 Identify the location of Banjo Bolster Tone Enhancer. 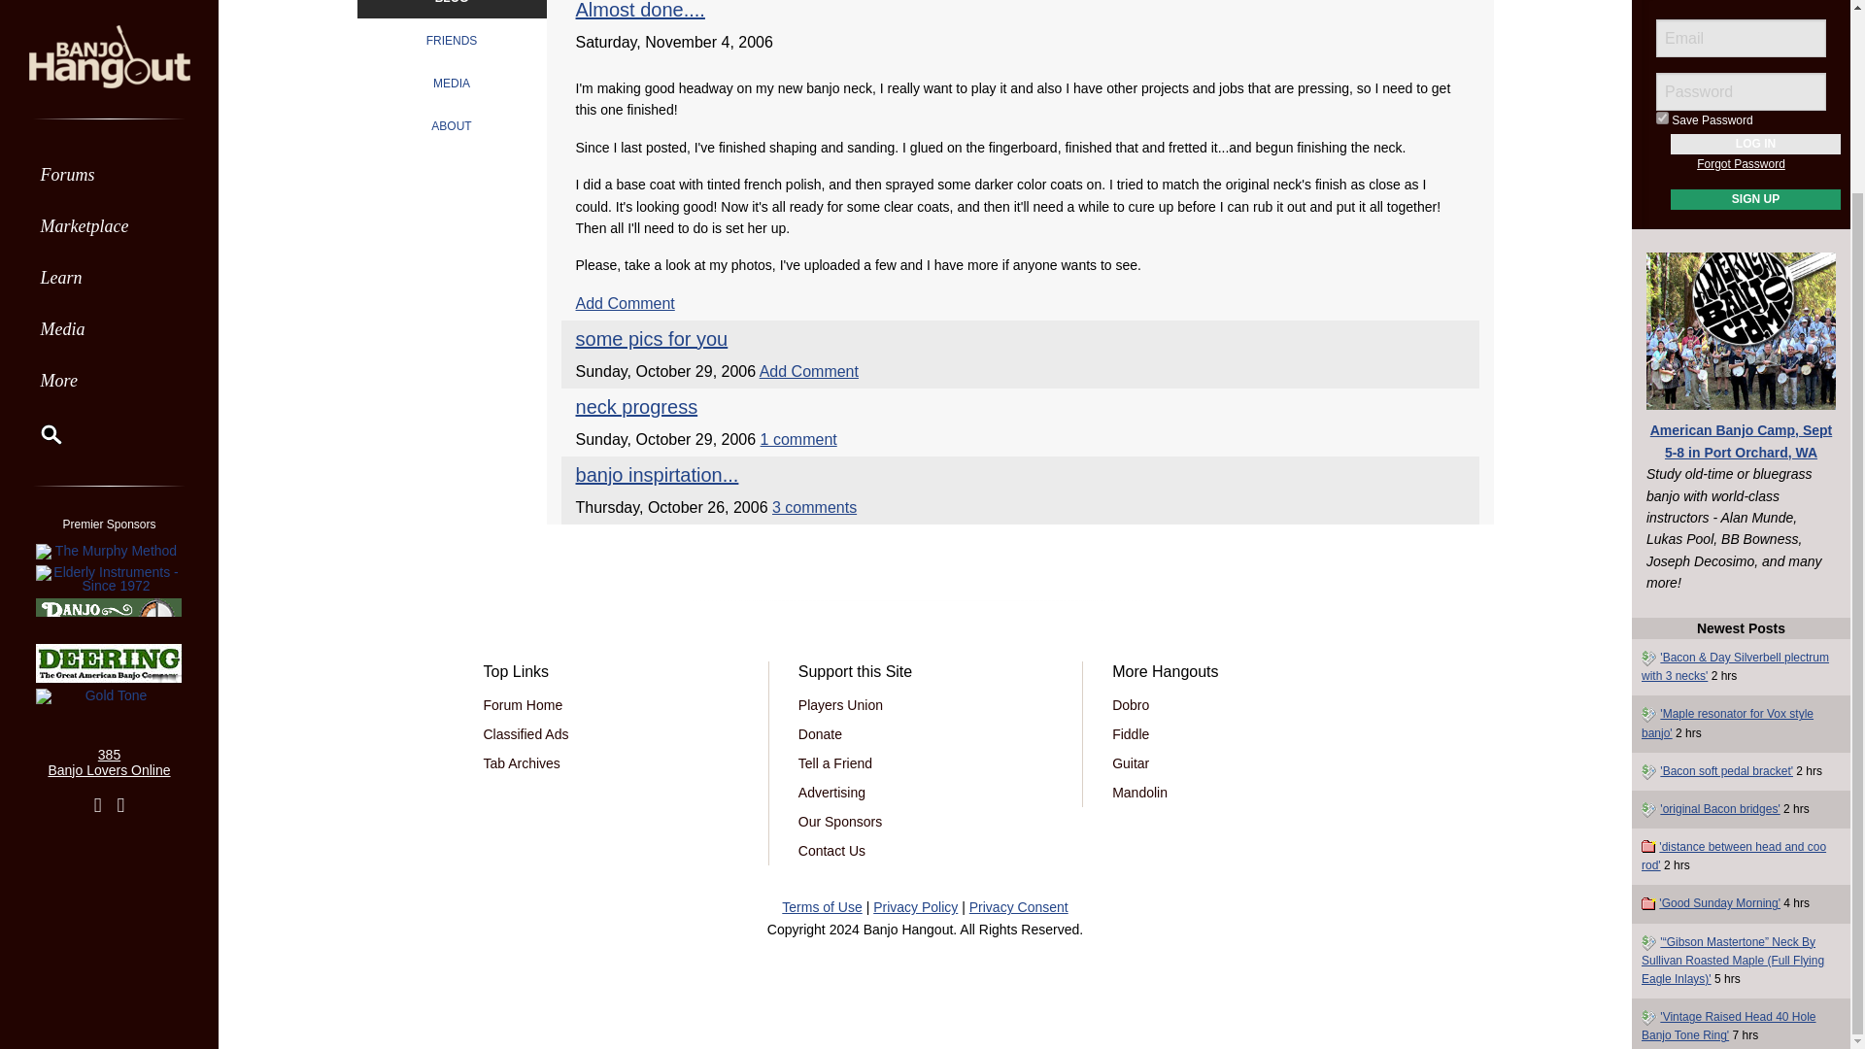
(109, 394).